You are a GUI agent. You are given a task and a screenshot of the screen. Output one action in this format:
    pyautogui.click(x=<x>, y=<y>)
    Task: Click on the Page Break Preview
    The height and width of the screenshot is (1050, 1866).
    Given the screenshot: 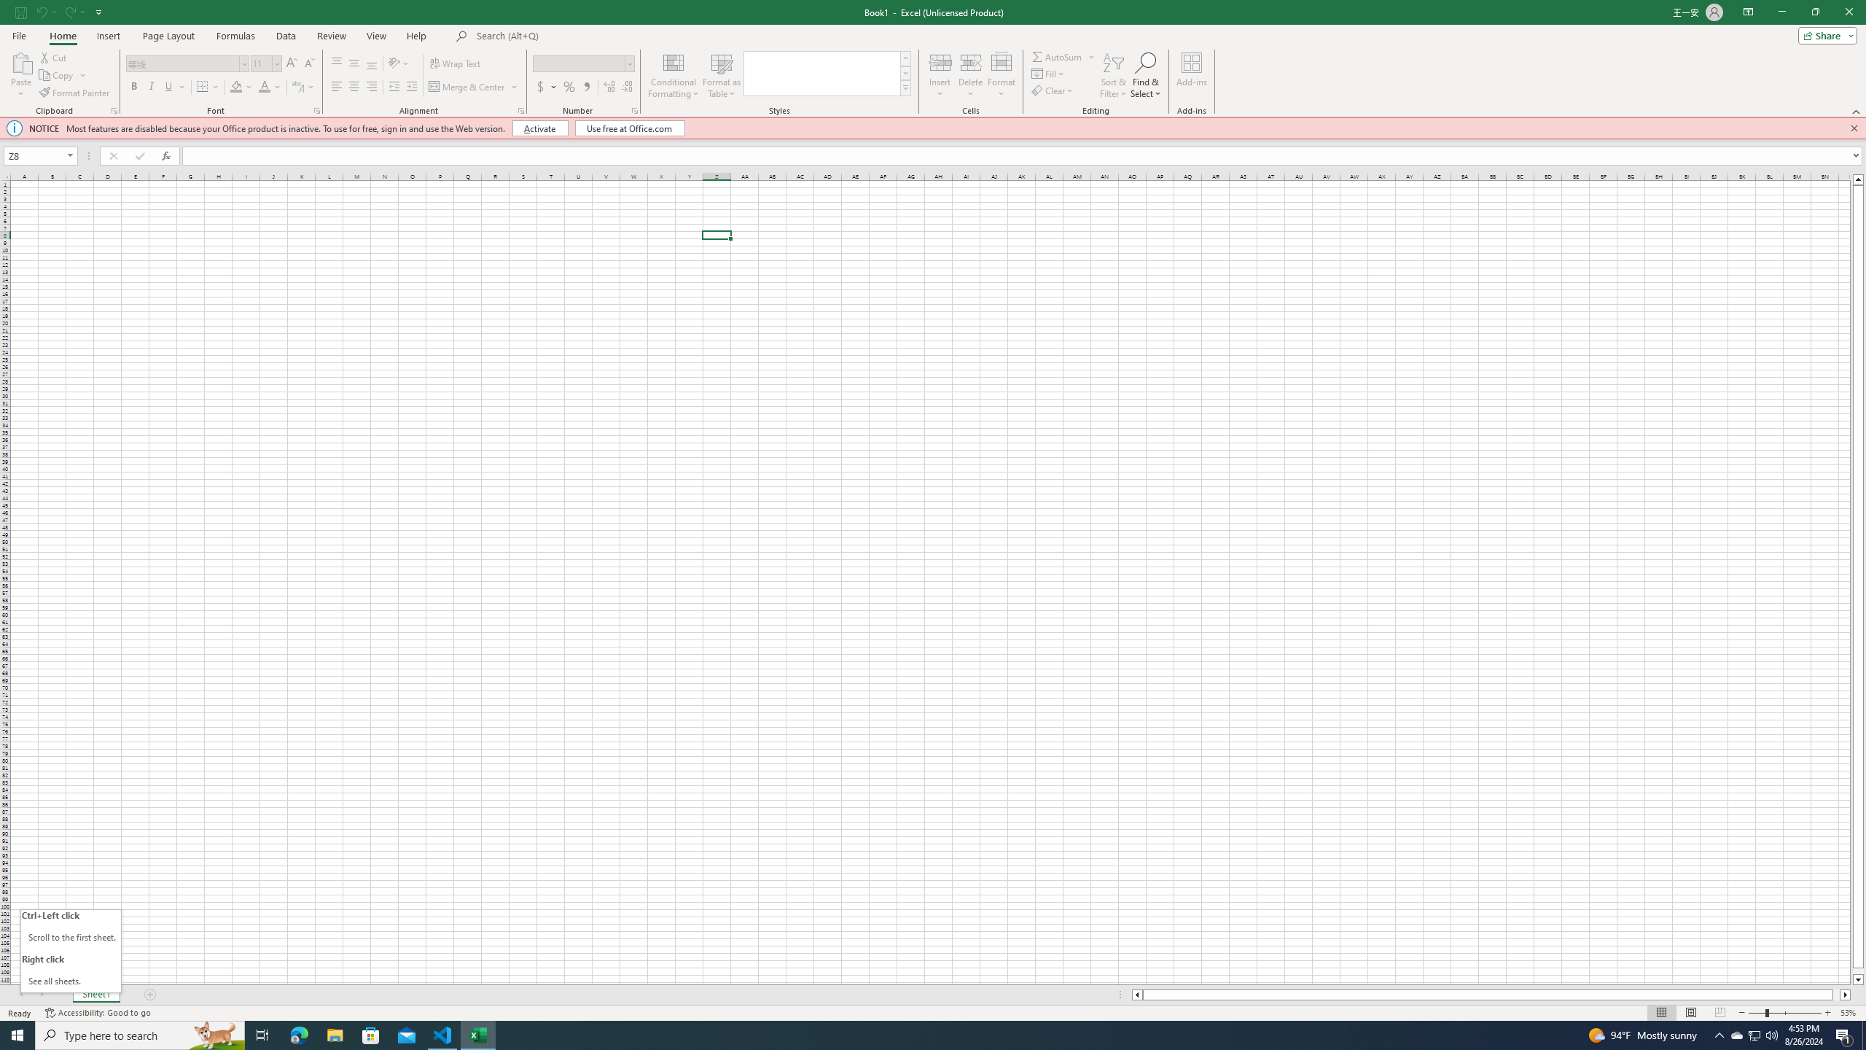 What is the action you would take?
    pyautogui.click(x=1720, y=1013)
    